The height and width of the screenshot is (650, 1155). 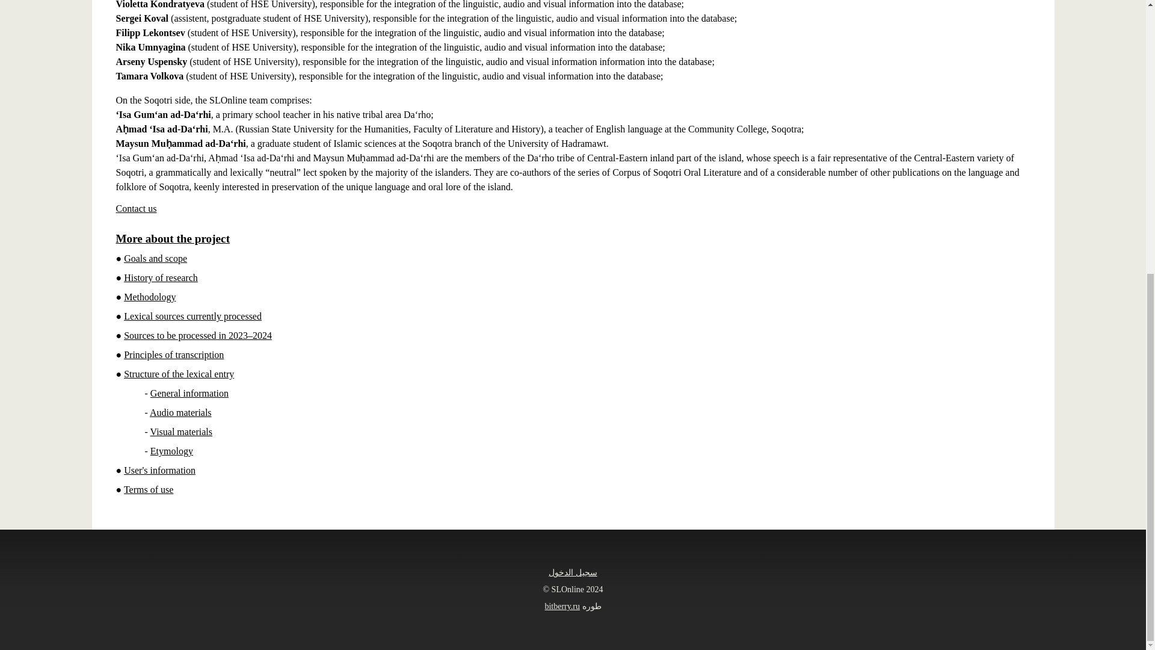 What do you see at coordinates (173, 355) in the screenshot?
I see `Principles of transcription` at bounding box center [173, 355].